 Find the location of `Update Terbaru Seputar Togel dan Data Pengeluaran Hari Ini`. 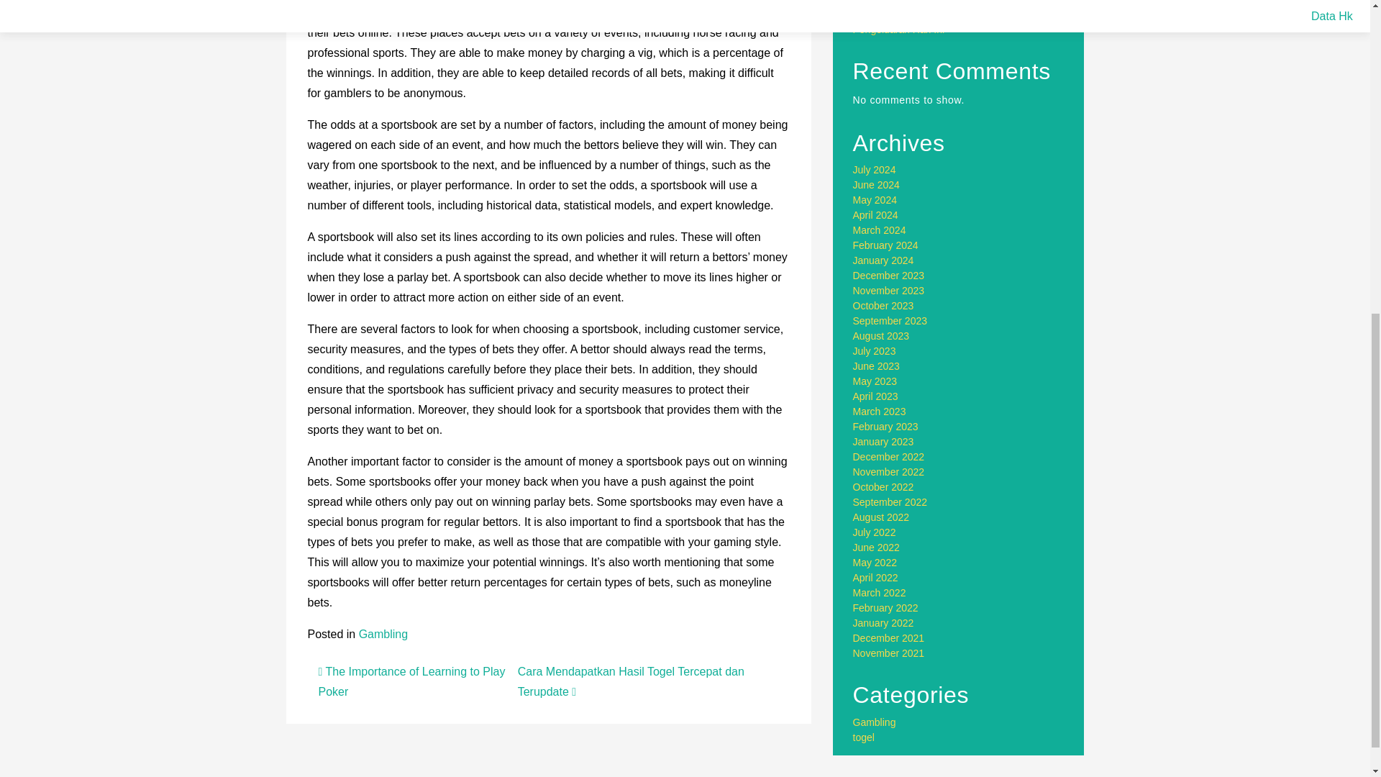

Update Terbaru Seputar Togel dan Data Pengeluaran Hari Ini is located at coordinates (942, 22).